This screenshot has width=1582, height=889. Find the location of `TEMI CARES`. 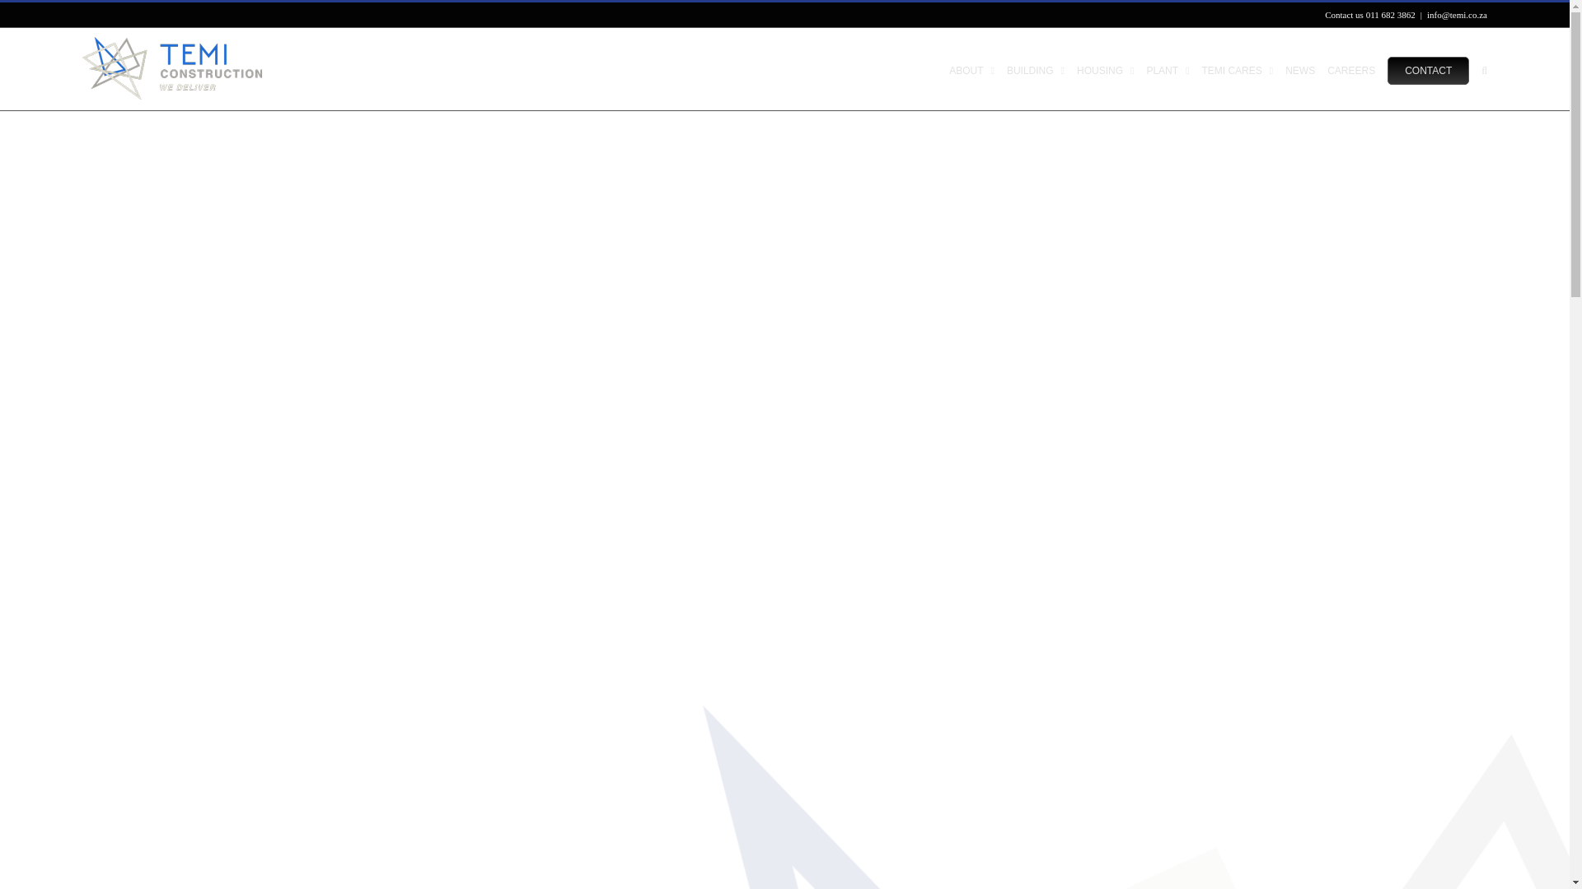

TEMI CARES is located at coordinates (1237, 68).